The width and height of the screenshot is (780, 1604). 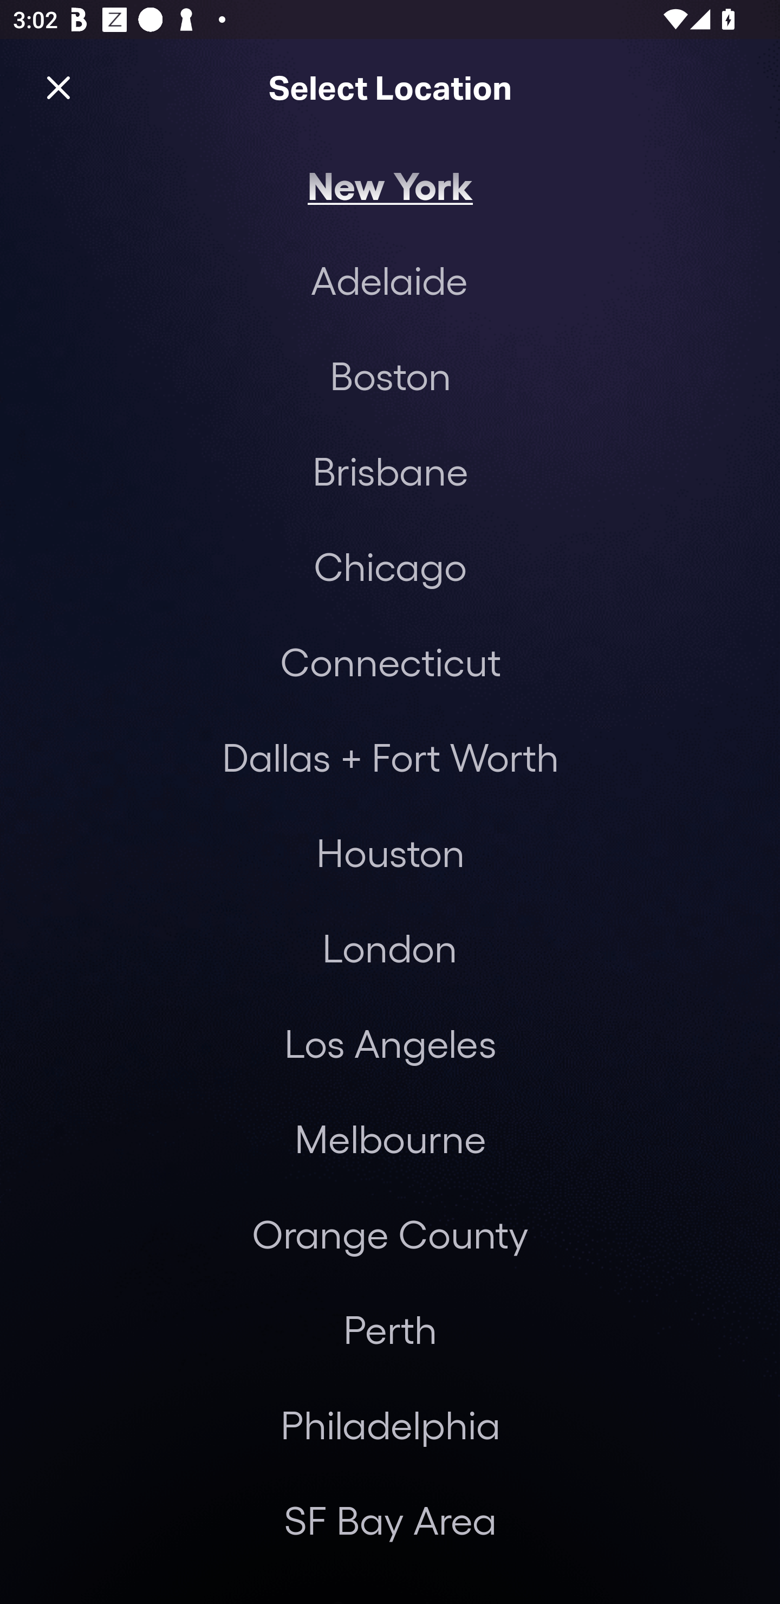 I want to click on Orange County, so click(x=390, y=1234).